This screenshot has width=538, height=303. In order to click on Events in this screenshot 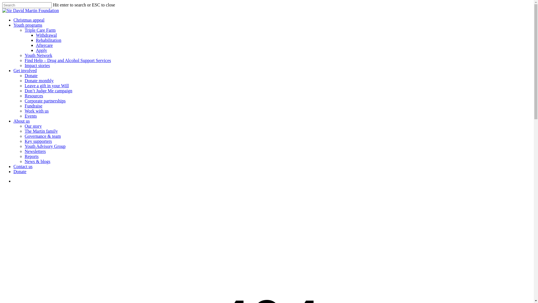, I will do `click(31, 116)`.